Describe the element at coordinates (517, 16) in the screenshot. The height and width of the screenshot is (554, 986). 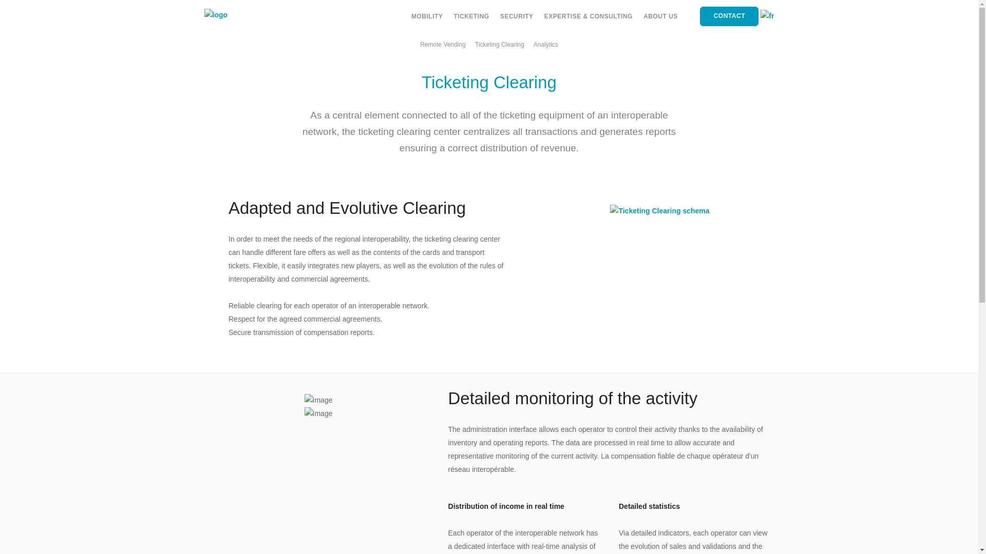
I see `SECURITY` at that location.